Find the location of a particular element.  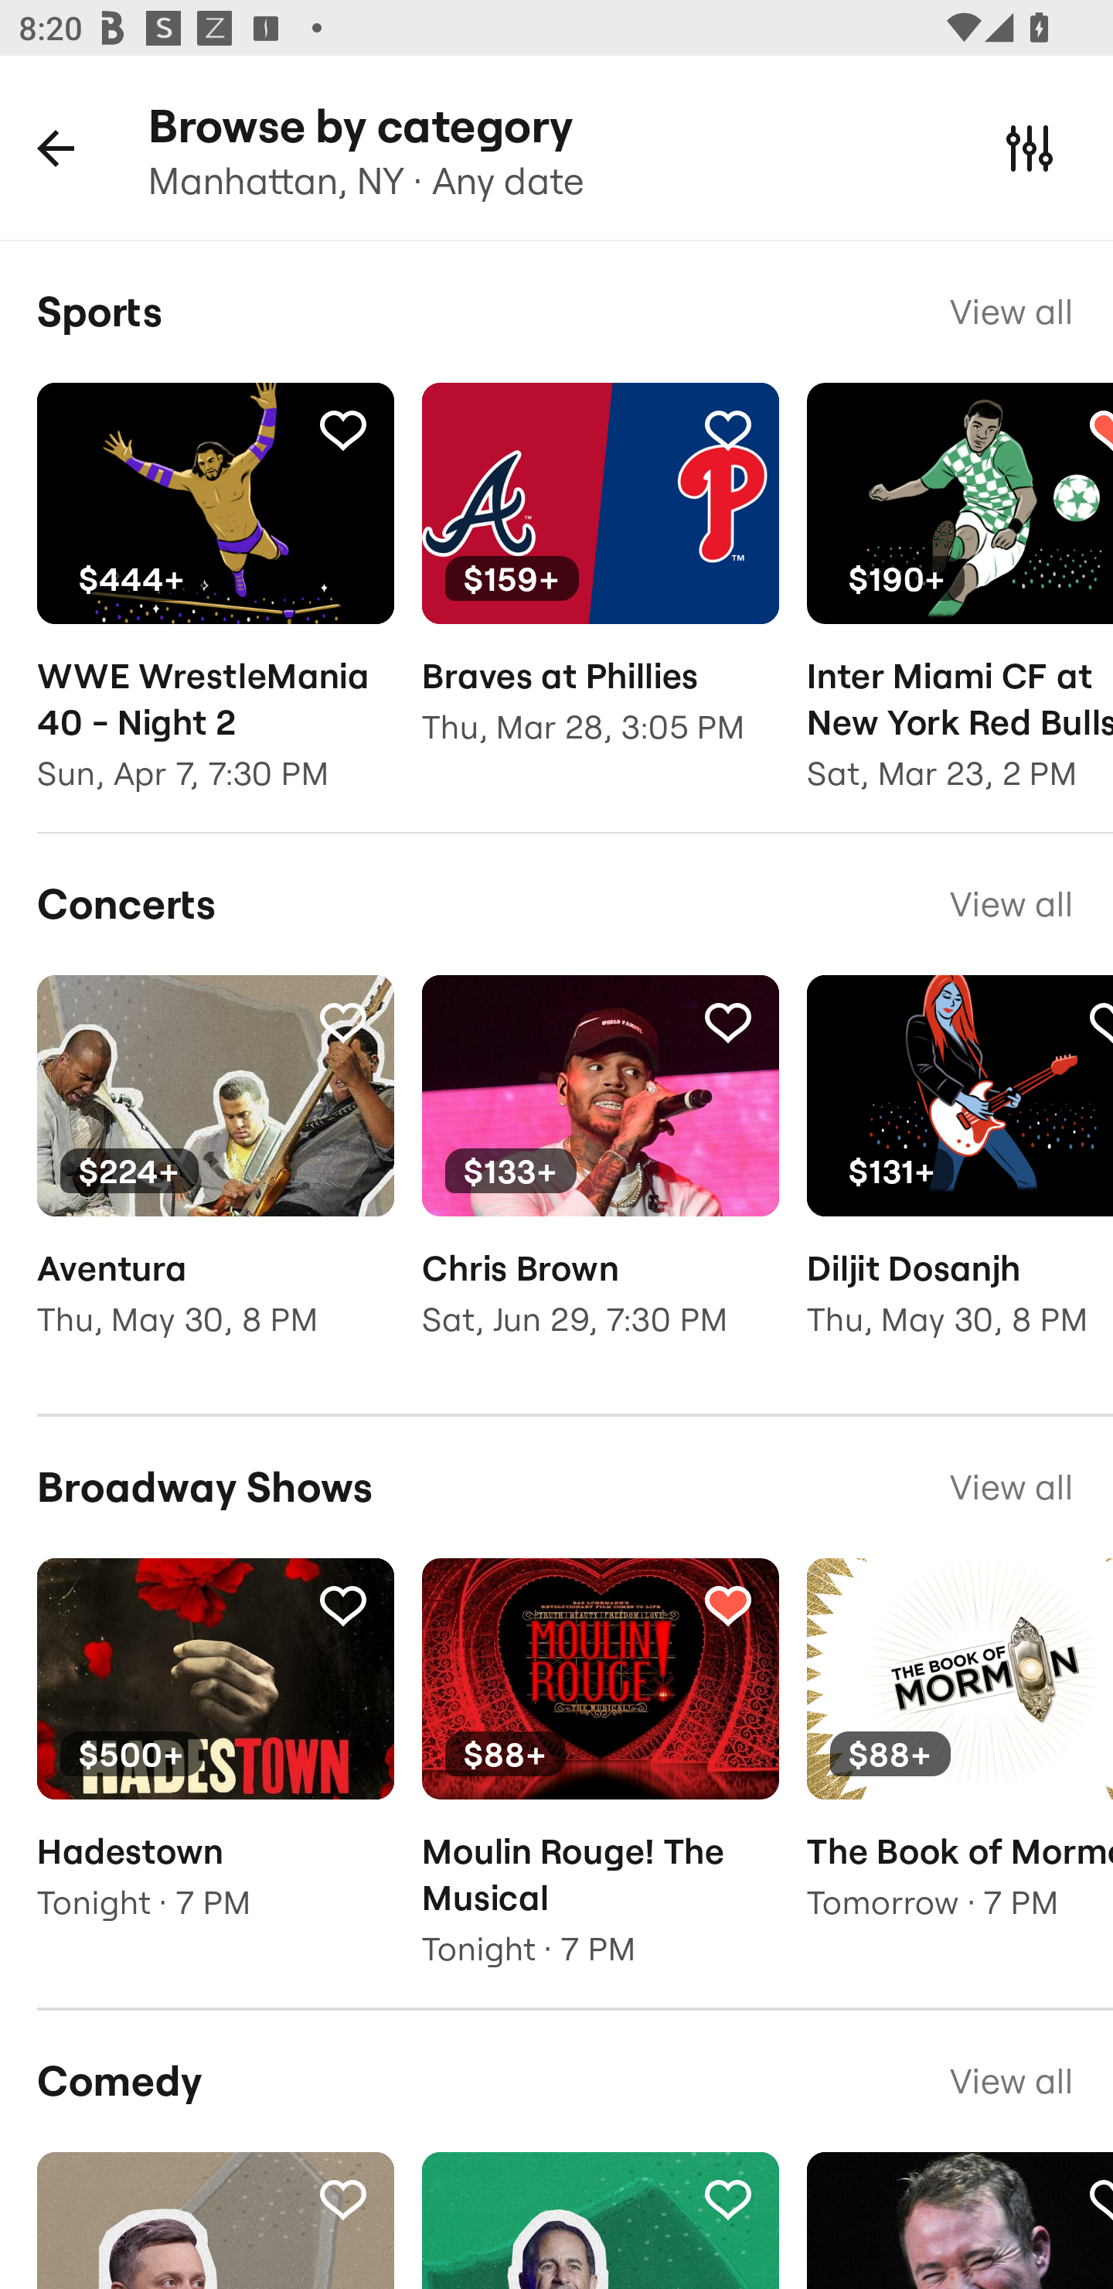

Tracking $224+ Aventura Thu, May 30, 8 PM is located at coordinates (215, 1175).